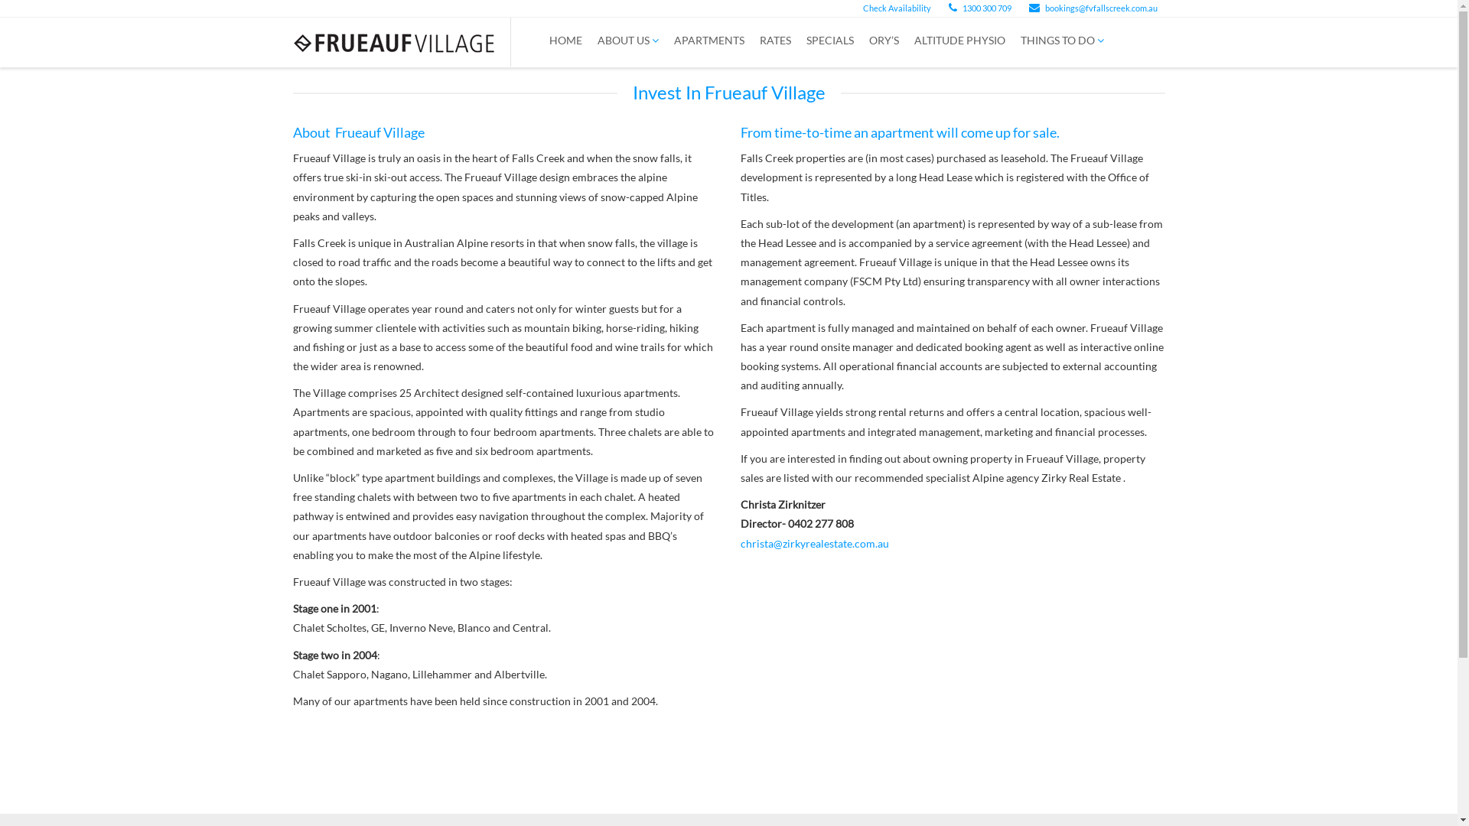 Image resolution: width=1469 pixels, height=826 pixels. What do you see at coordinates (830, 41) in the screenshot?
I see `SPECIALS` at bounding box center [830, 41].